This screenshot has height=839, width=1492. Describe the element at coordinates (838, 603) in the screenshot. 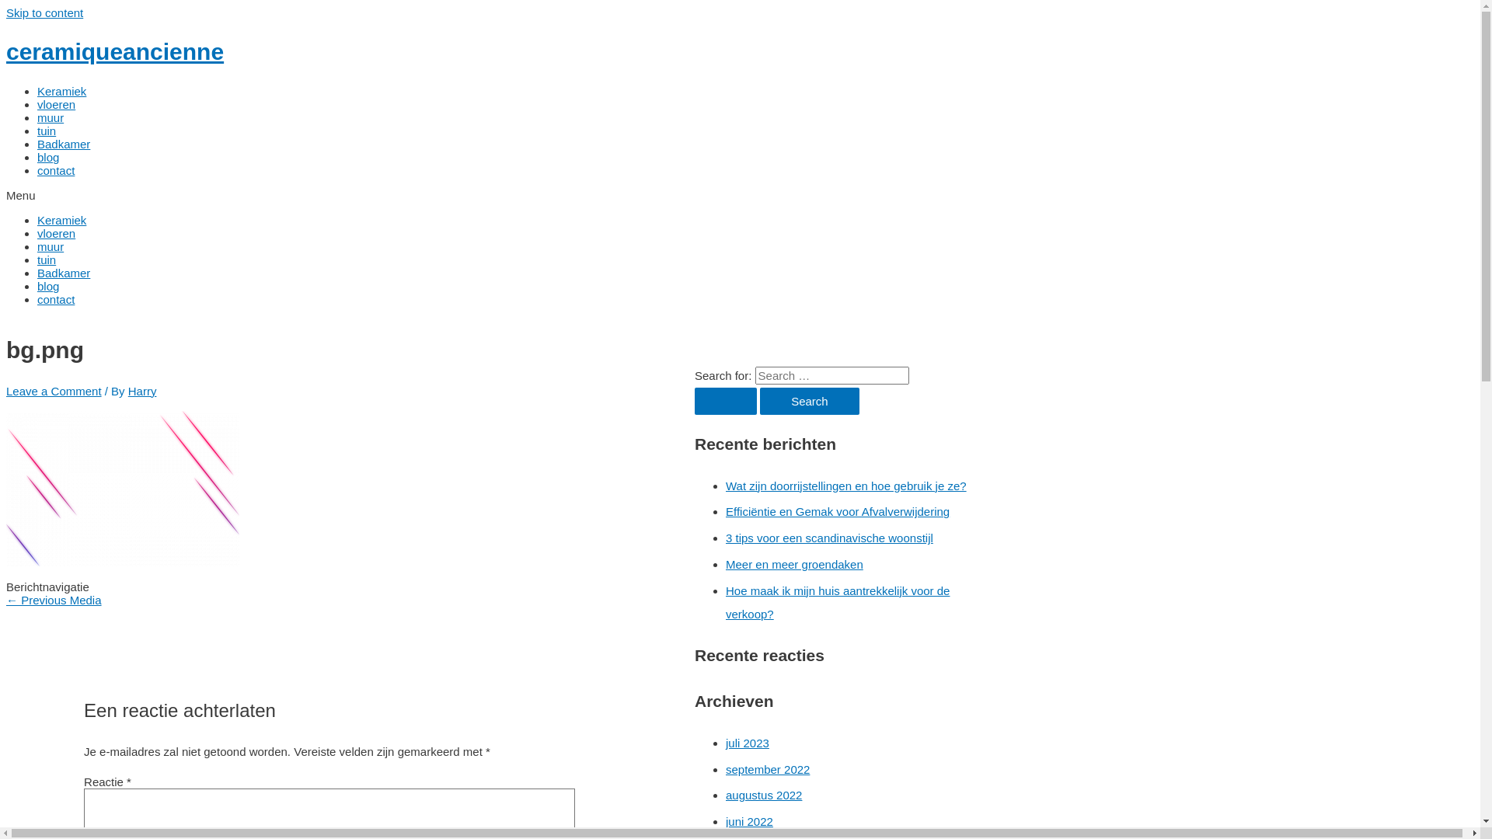

I see `Hoe maak ik mijn huis aantrekkelijk voor de verkoop?` at that location.